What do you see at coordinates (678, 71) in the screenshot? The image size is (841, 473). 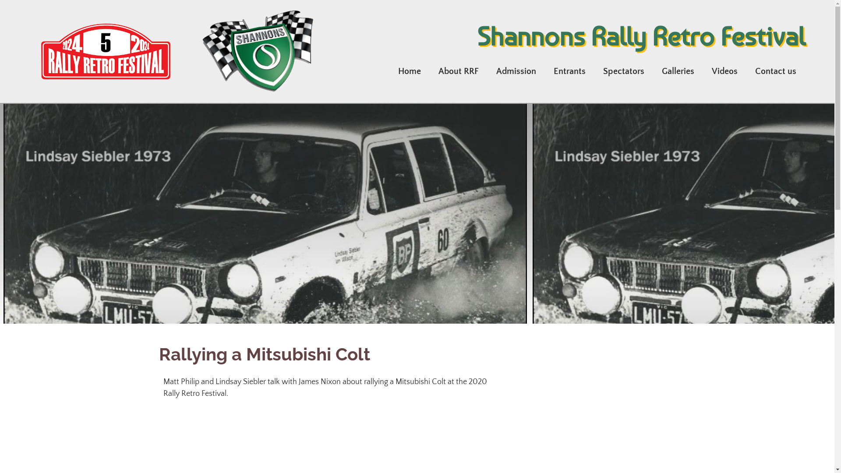 I see `Galleries` at bounding box center [678, 71].